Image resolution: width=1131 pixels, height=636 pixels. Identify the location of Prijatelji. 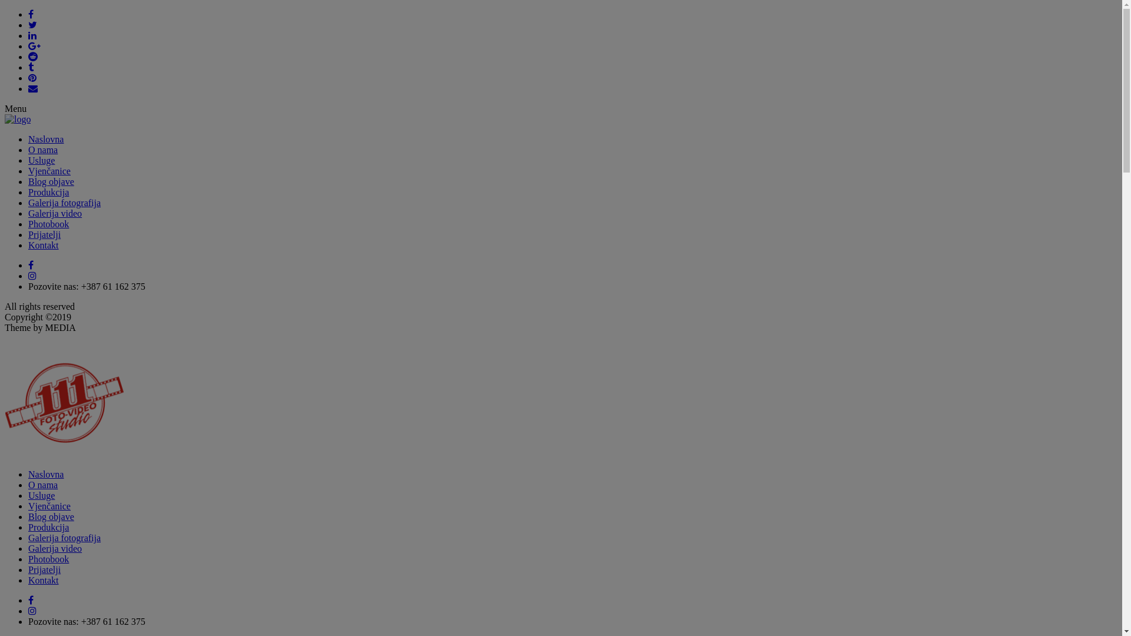
(45, 234).